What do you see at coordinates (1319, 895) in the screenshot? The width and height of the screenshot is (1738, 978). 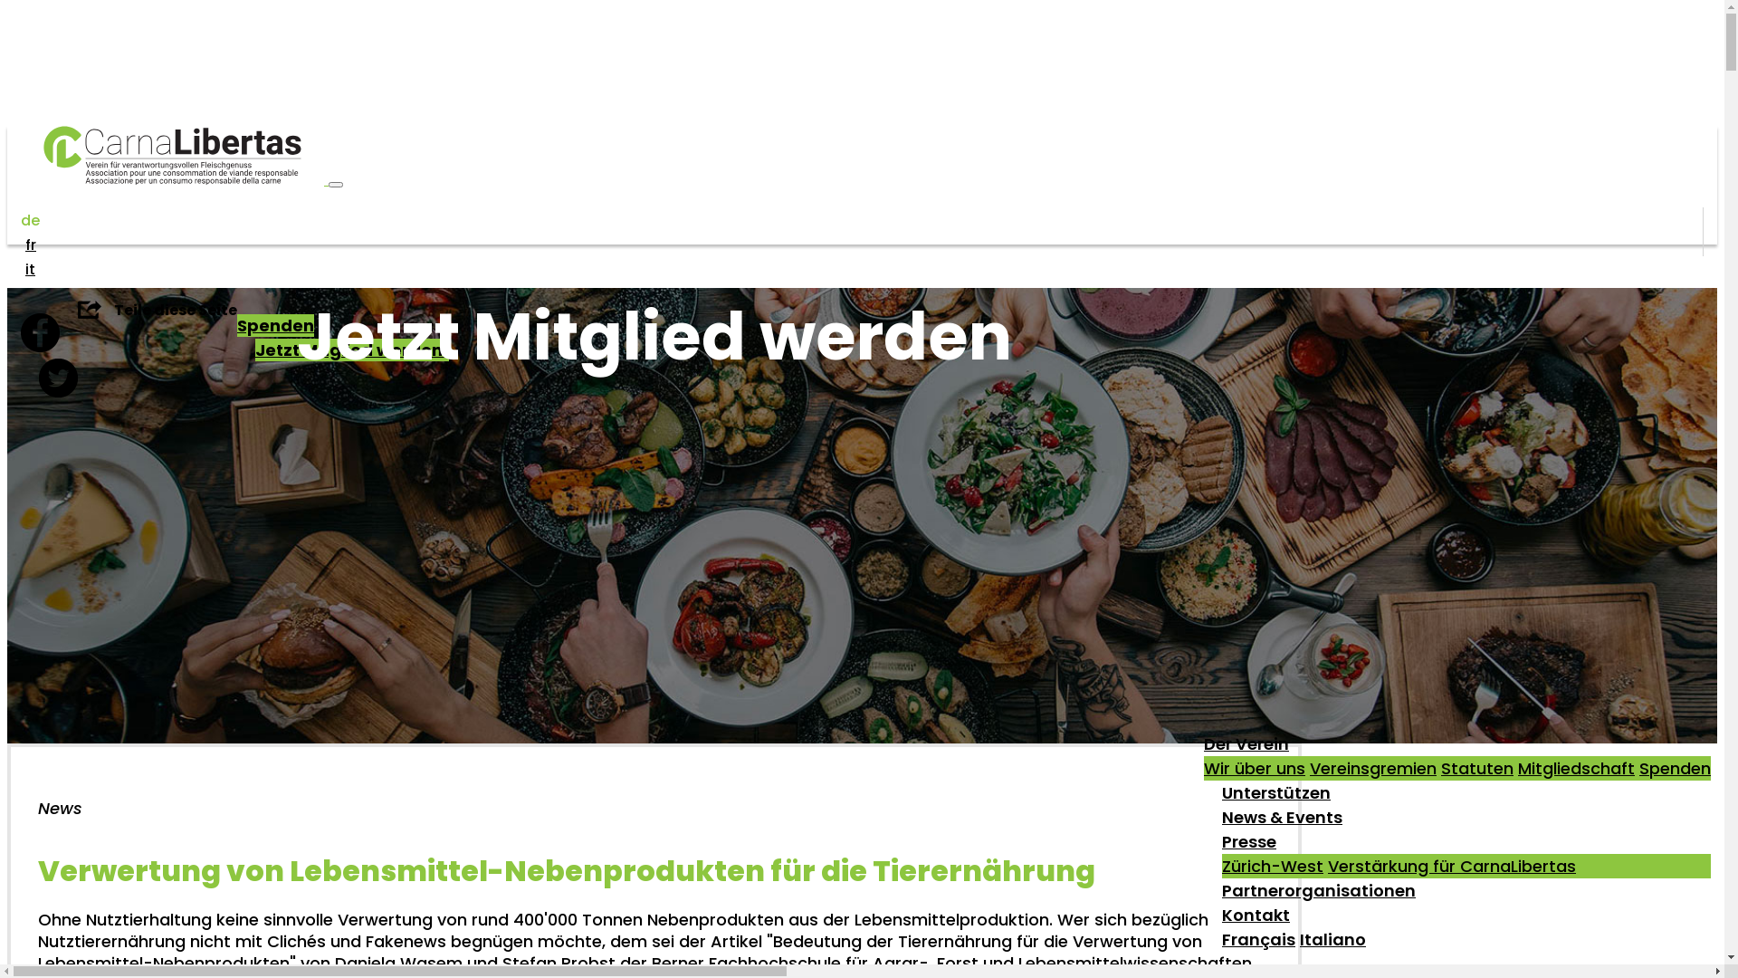 I see `Partnerorganisationen` at bounding box center [1319, 895].